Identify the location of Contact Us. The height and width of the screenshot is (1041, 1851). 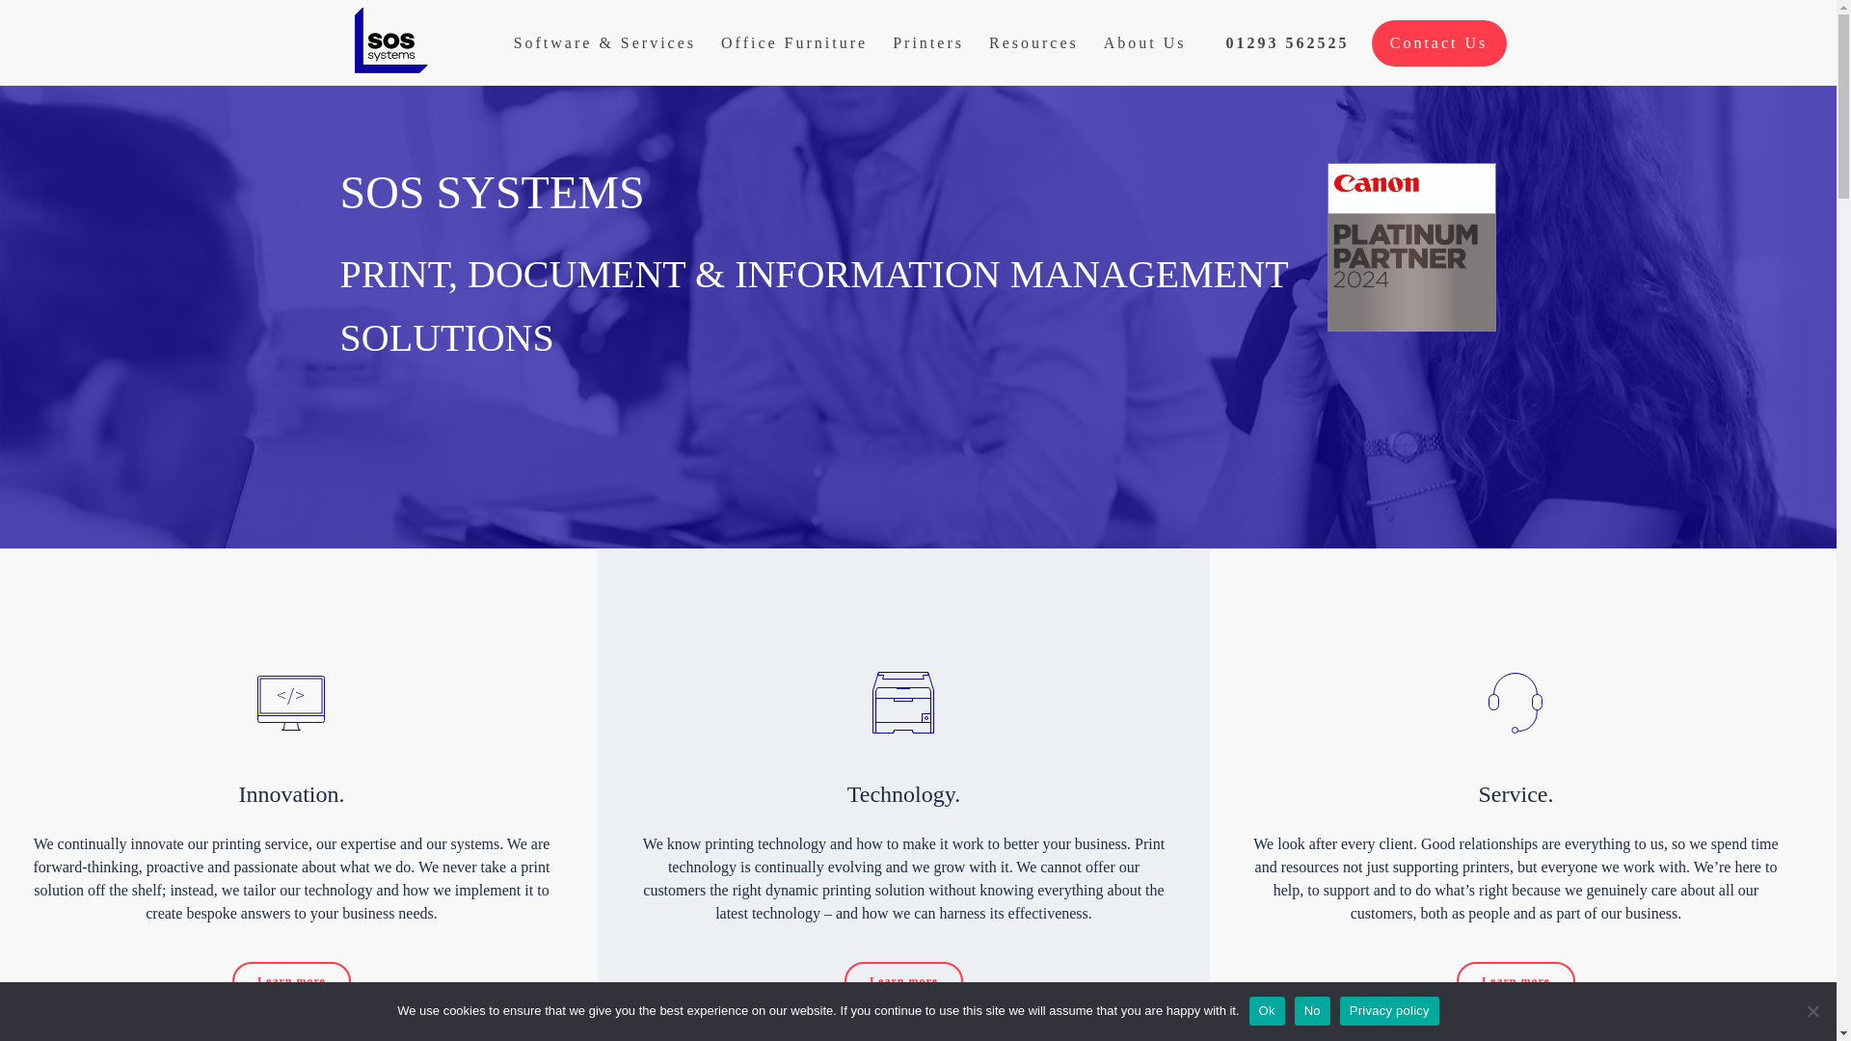
(1438, 42).